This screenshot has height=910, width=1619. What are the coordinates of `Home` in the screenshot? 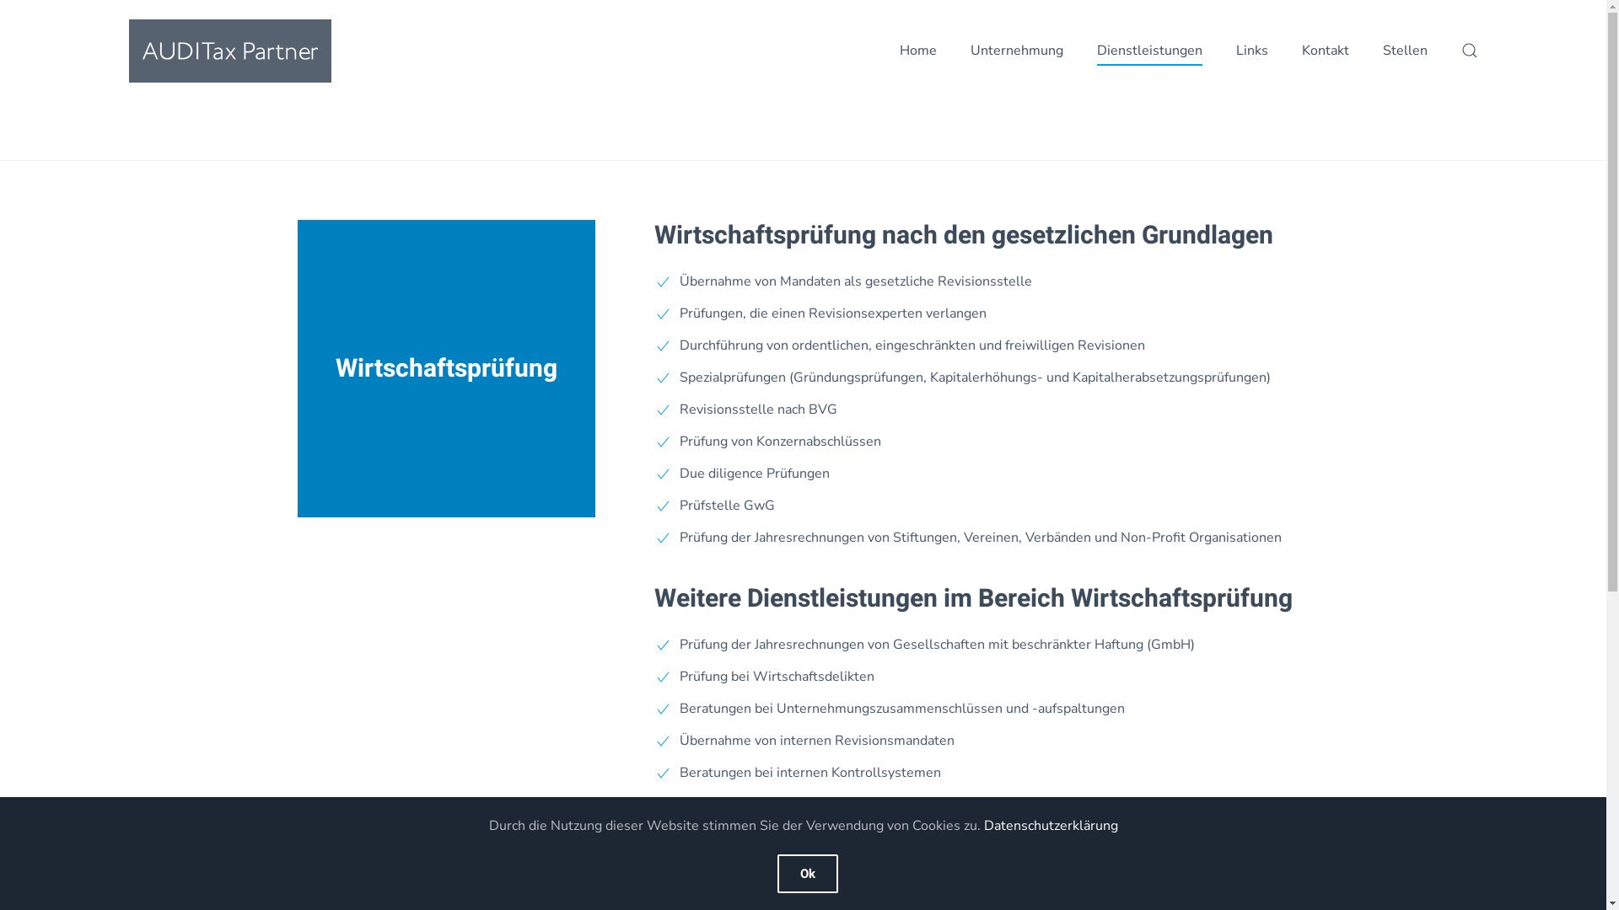 It's located at (917, 51).